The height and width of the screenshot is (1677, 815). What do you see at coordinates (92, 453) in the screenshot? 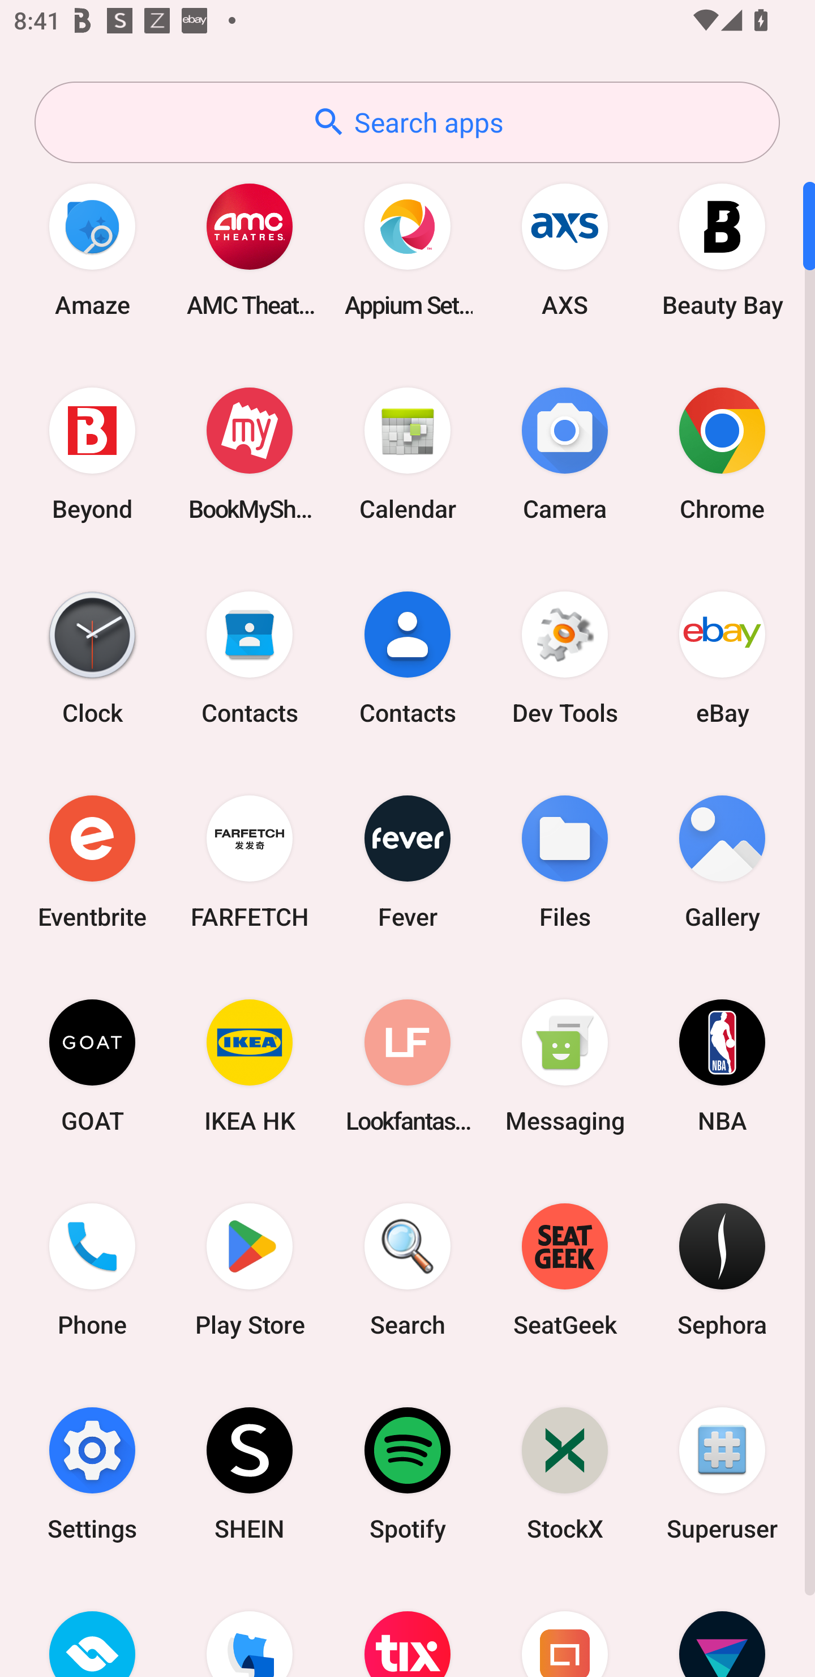
I see `Beyond` at bounding box center [92, 453].